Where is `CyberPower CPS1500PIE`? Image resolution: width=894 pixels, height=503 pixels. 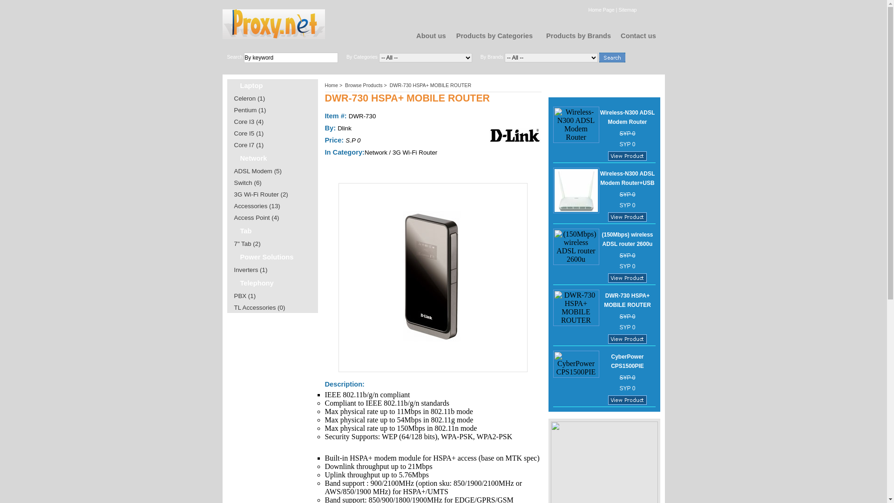
CyberPower CPS1500PIE is located at coordinates (576, 364).